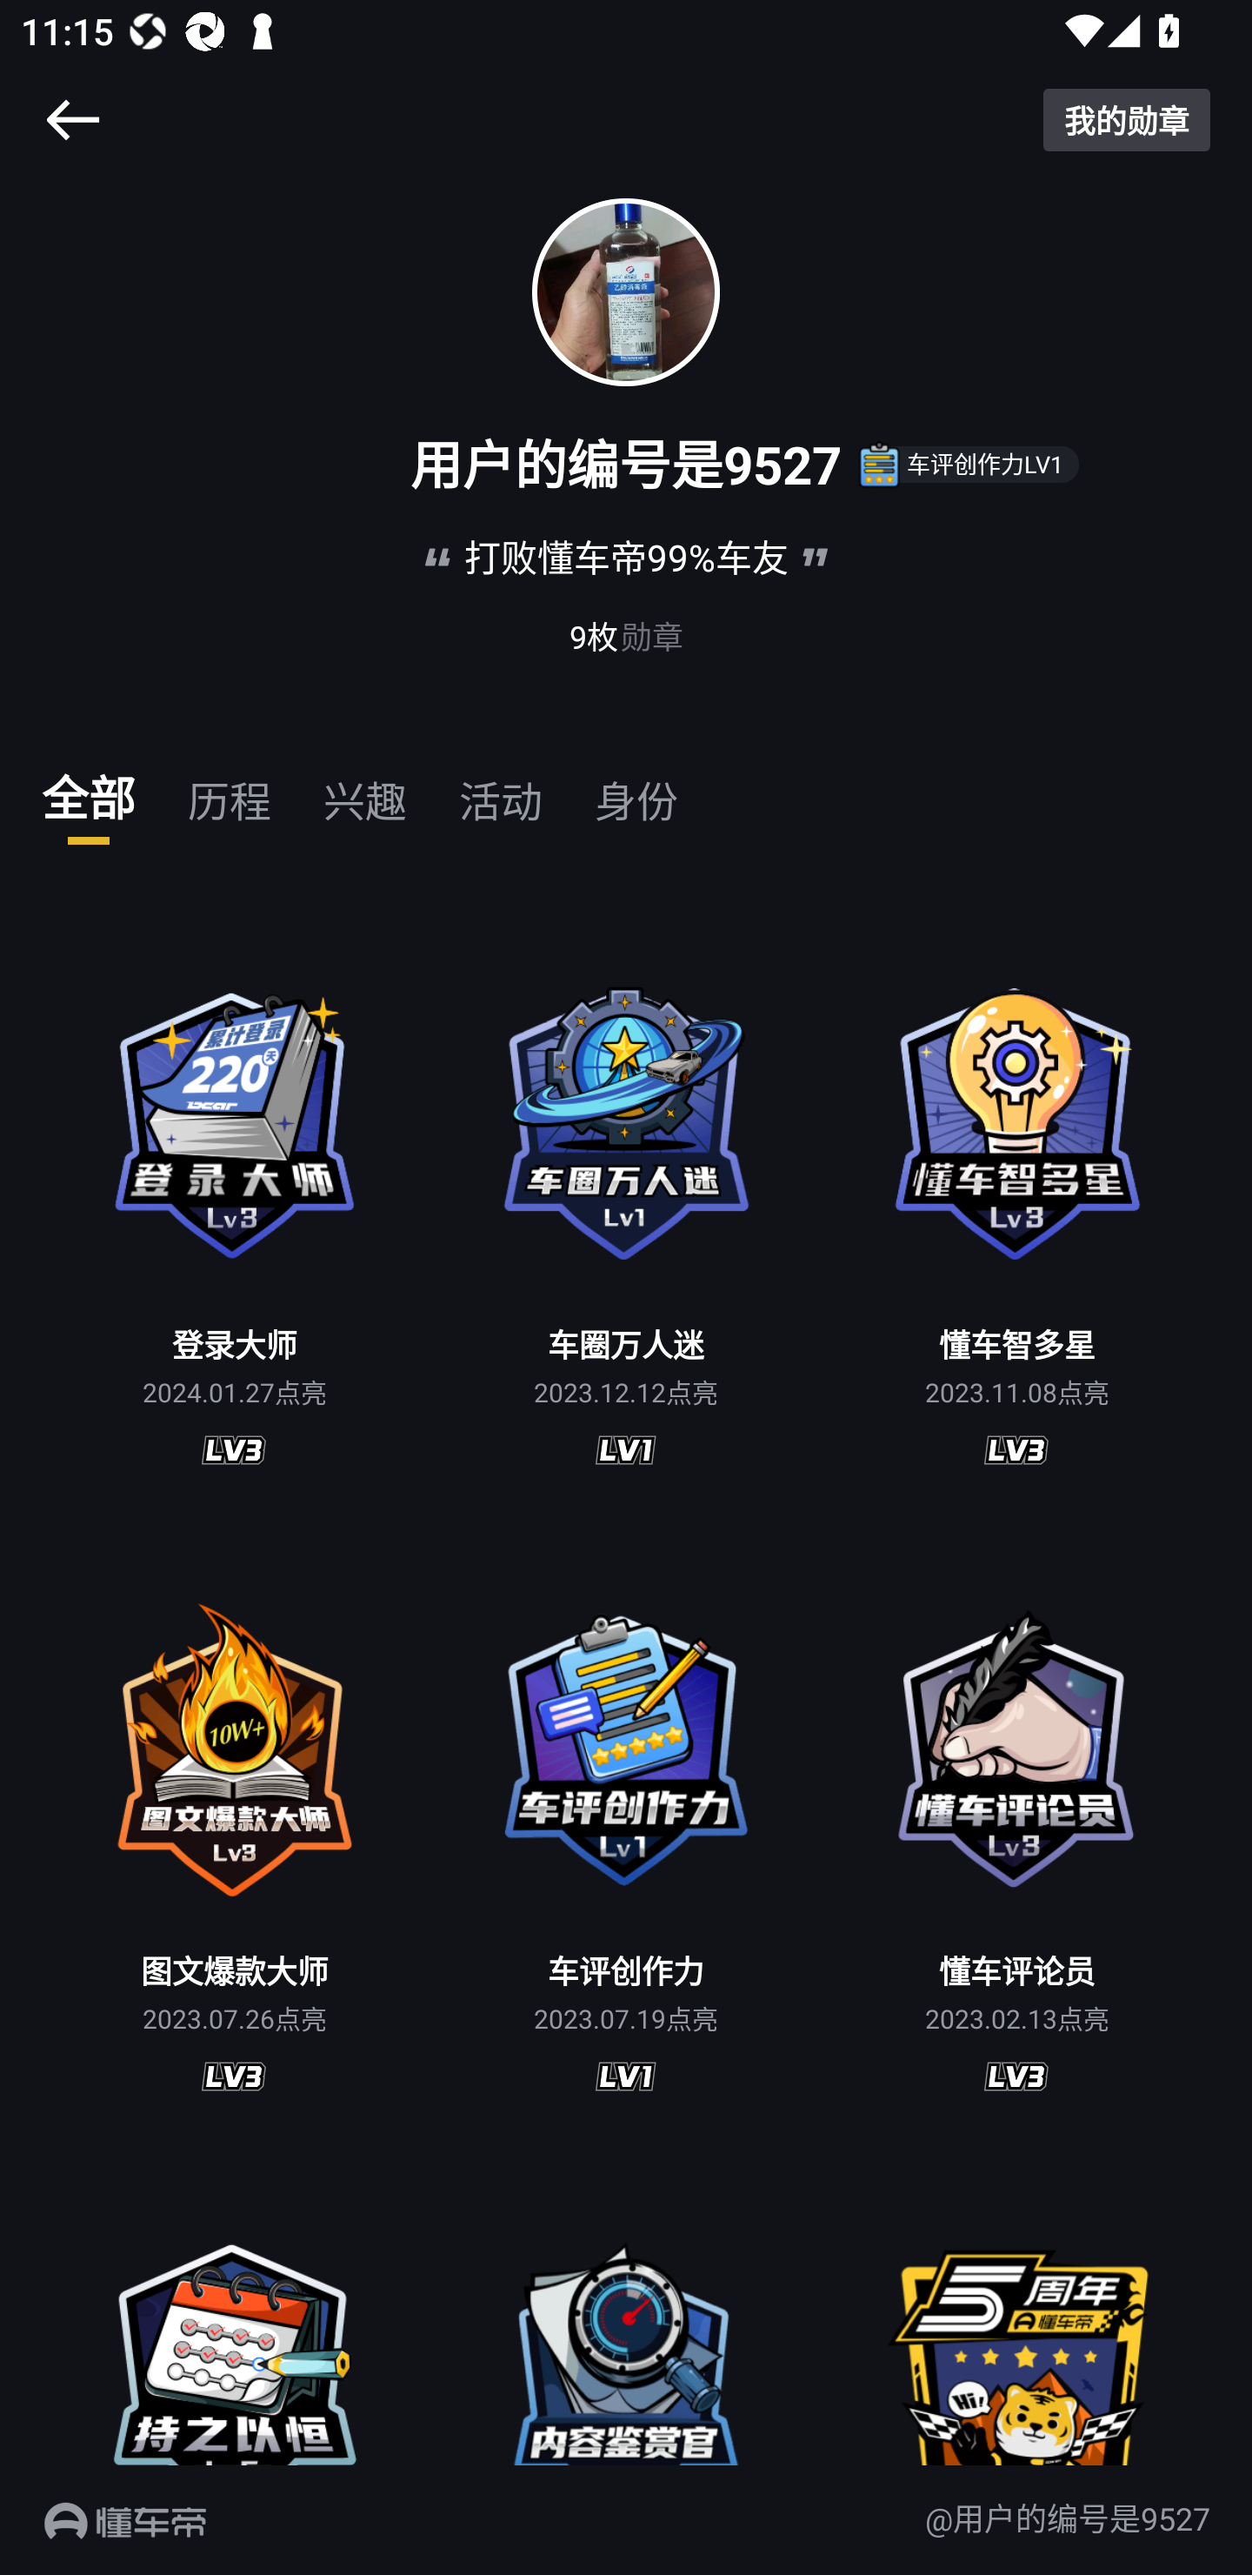 Image resolution: width=1252 pixels, height=2575 pixels. Describe the element at coordinates (235, 1202) in the screenshot. I see `登录大师 2024.01.27点亮` at that location.